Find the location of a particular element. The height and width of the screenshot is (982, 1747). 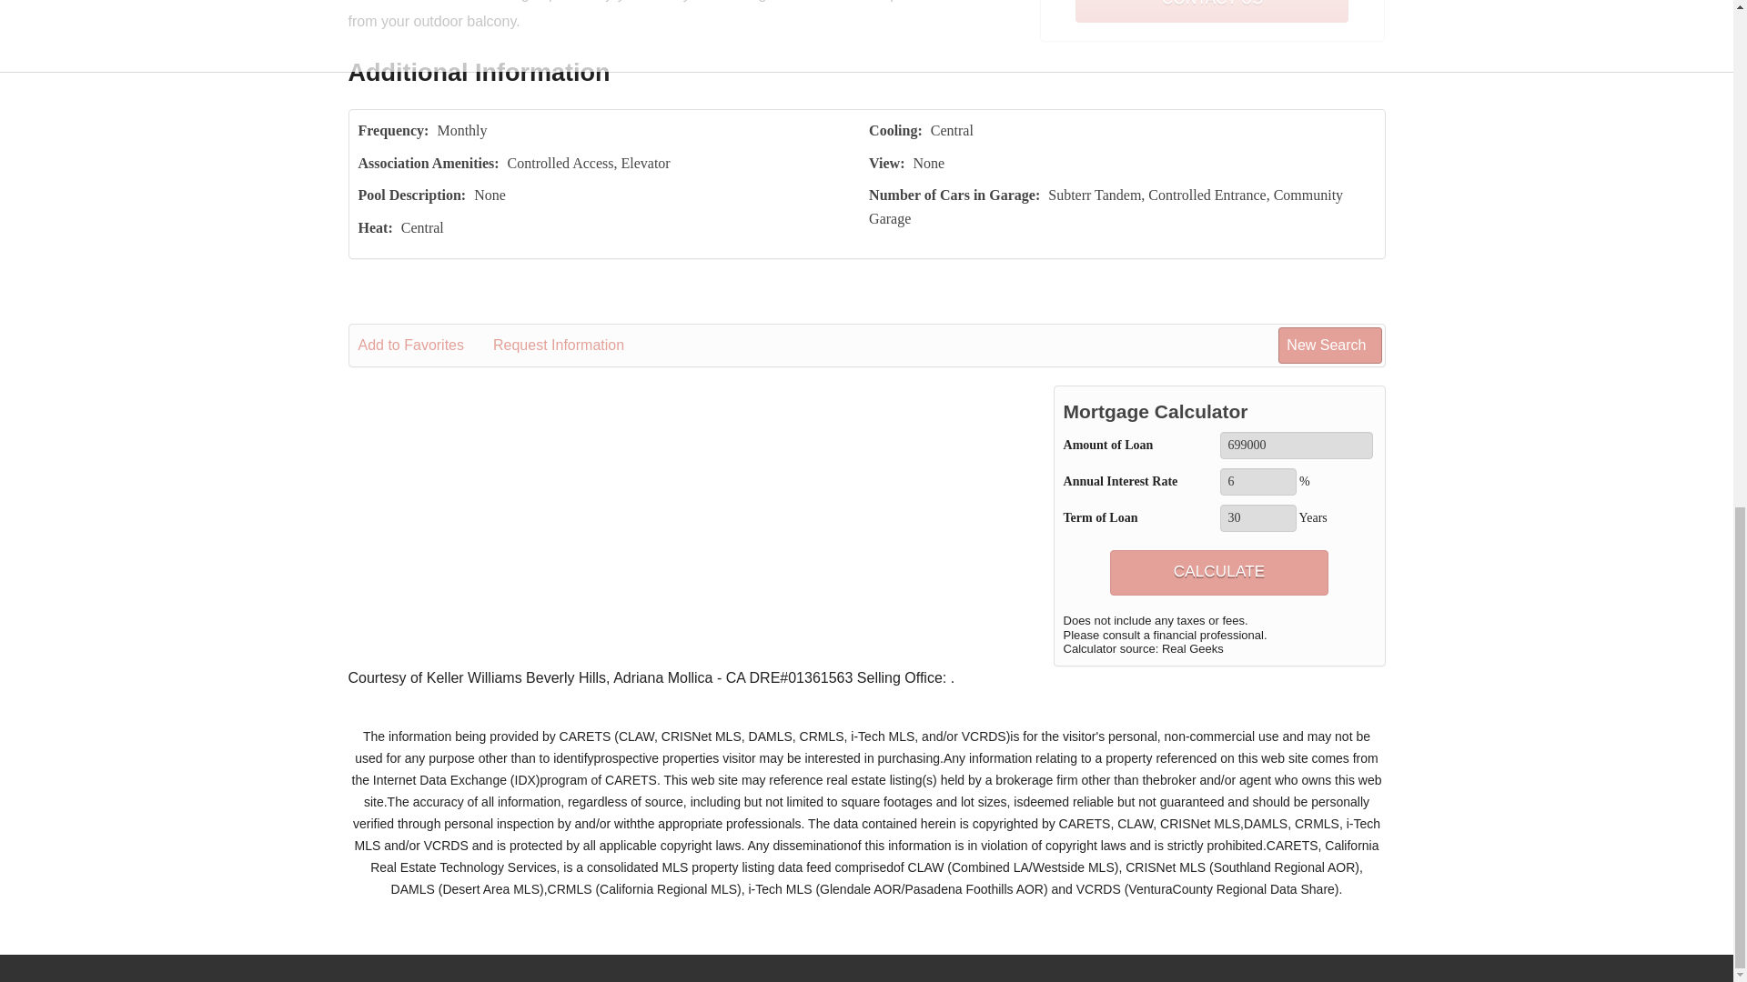

30 is located at coordinates (1257, 518).